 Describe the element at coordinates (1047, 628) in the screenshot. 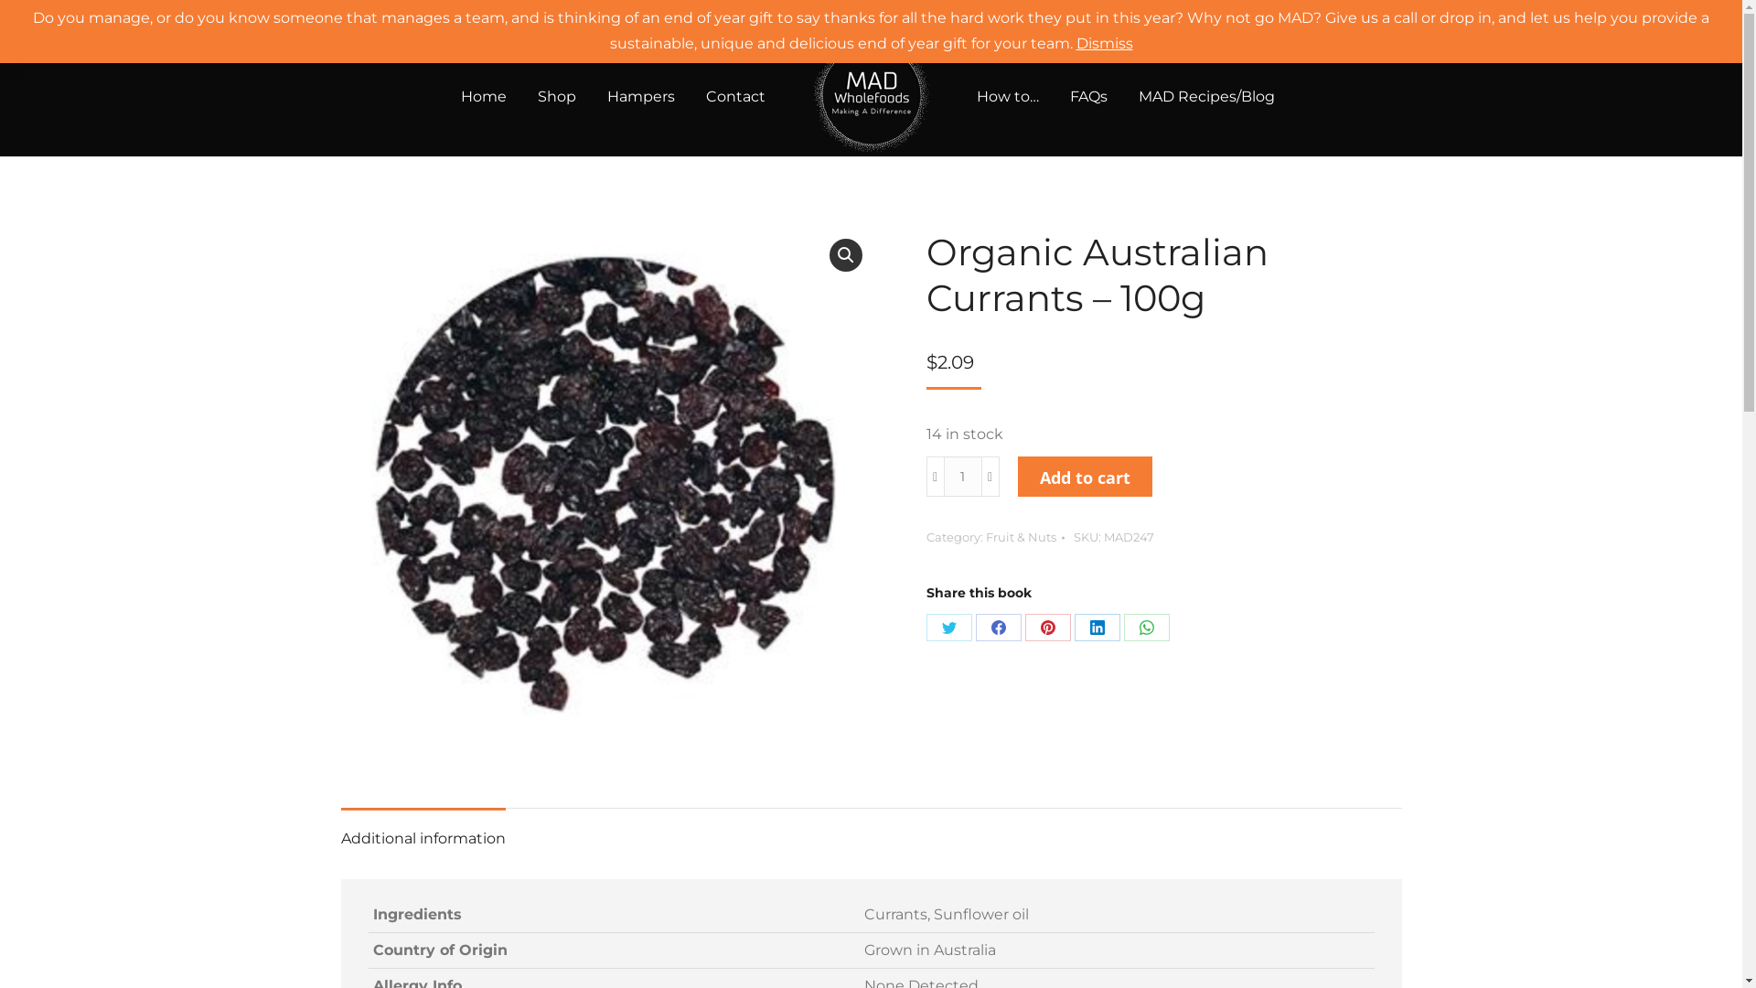

I see `Share on Pinterest` at that location.